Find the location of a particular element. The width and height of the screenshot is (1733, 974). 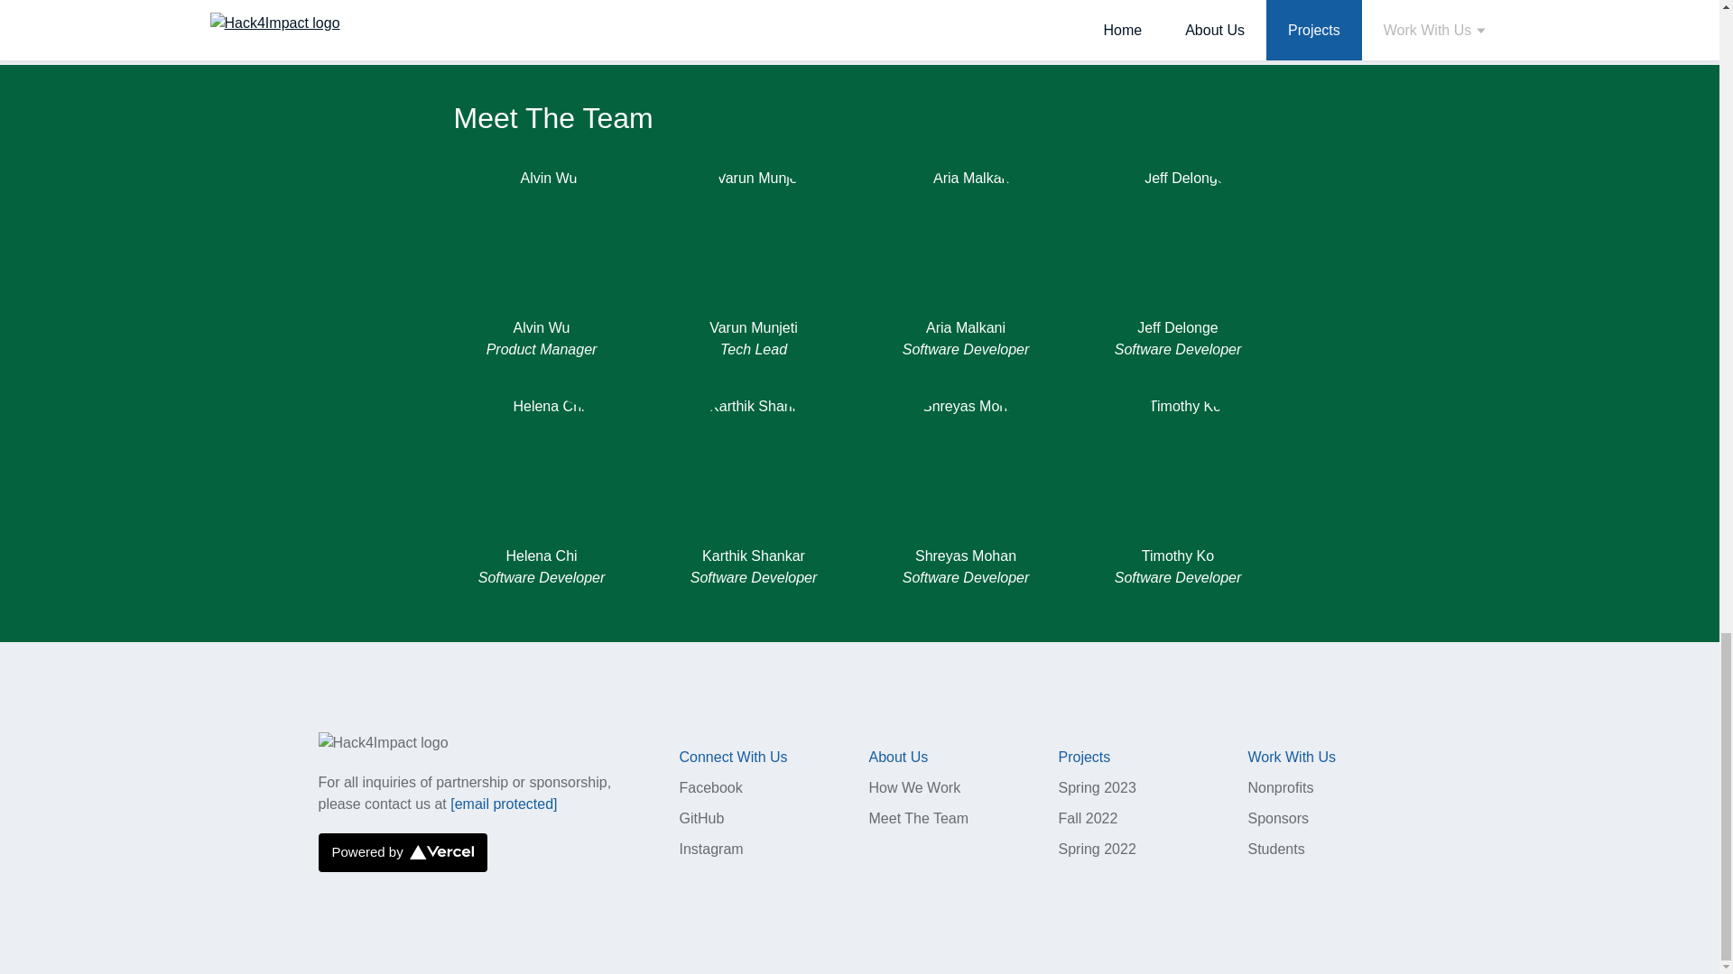

Spring 2023 is located at coordinates (1096, 788).